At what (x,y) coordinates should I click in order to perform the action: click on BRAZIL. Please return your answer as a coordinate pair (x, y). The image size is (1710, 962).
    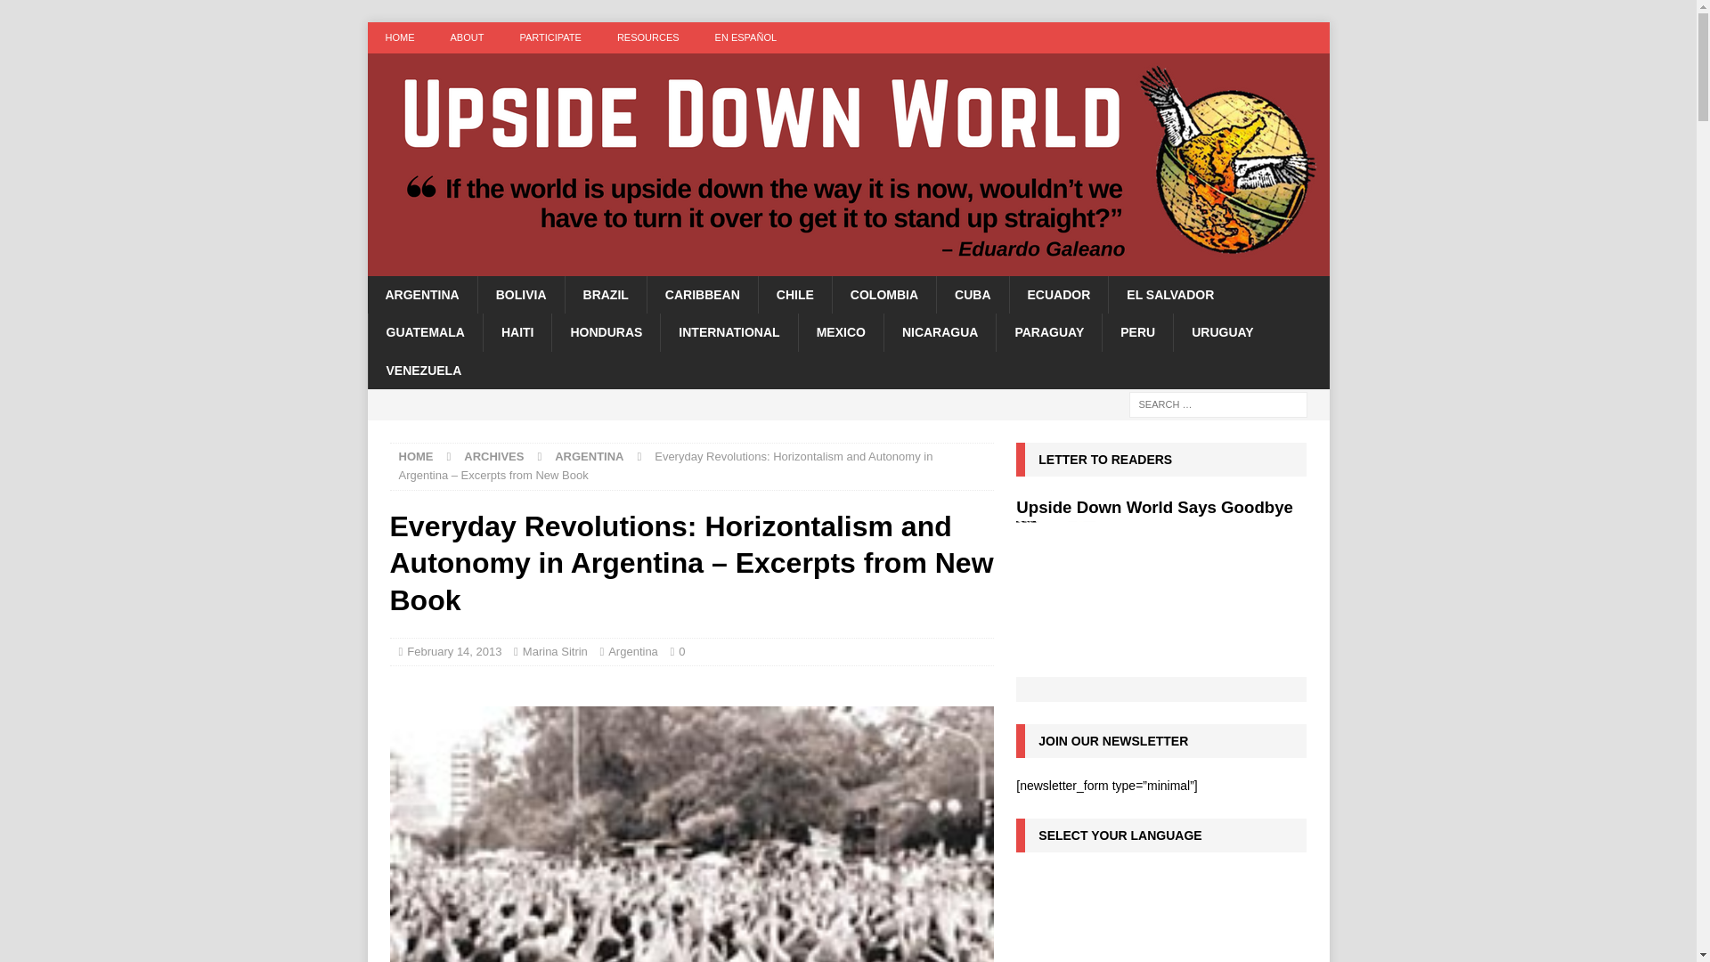
    Looking at the image, I should click on (605, 294).